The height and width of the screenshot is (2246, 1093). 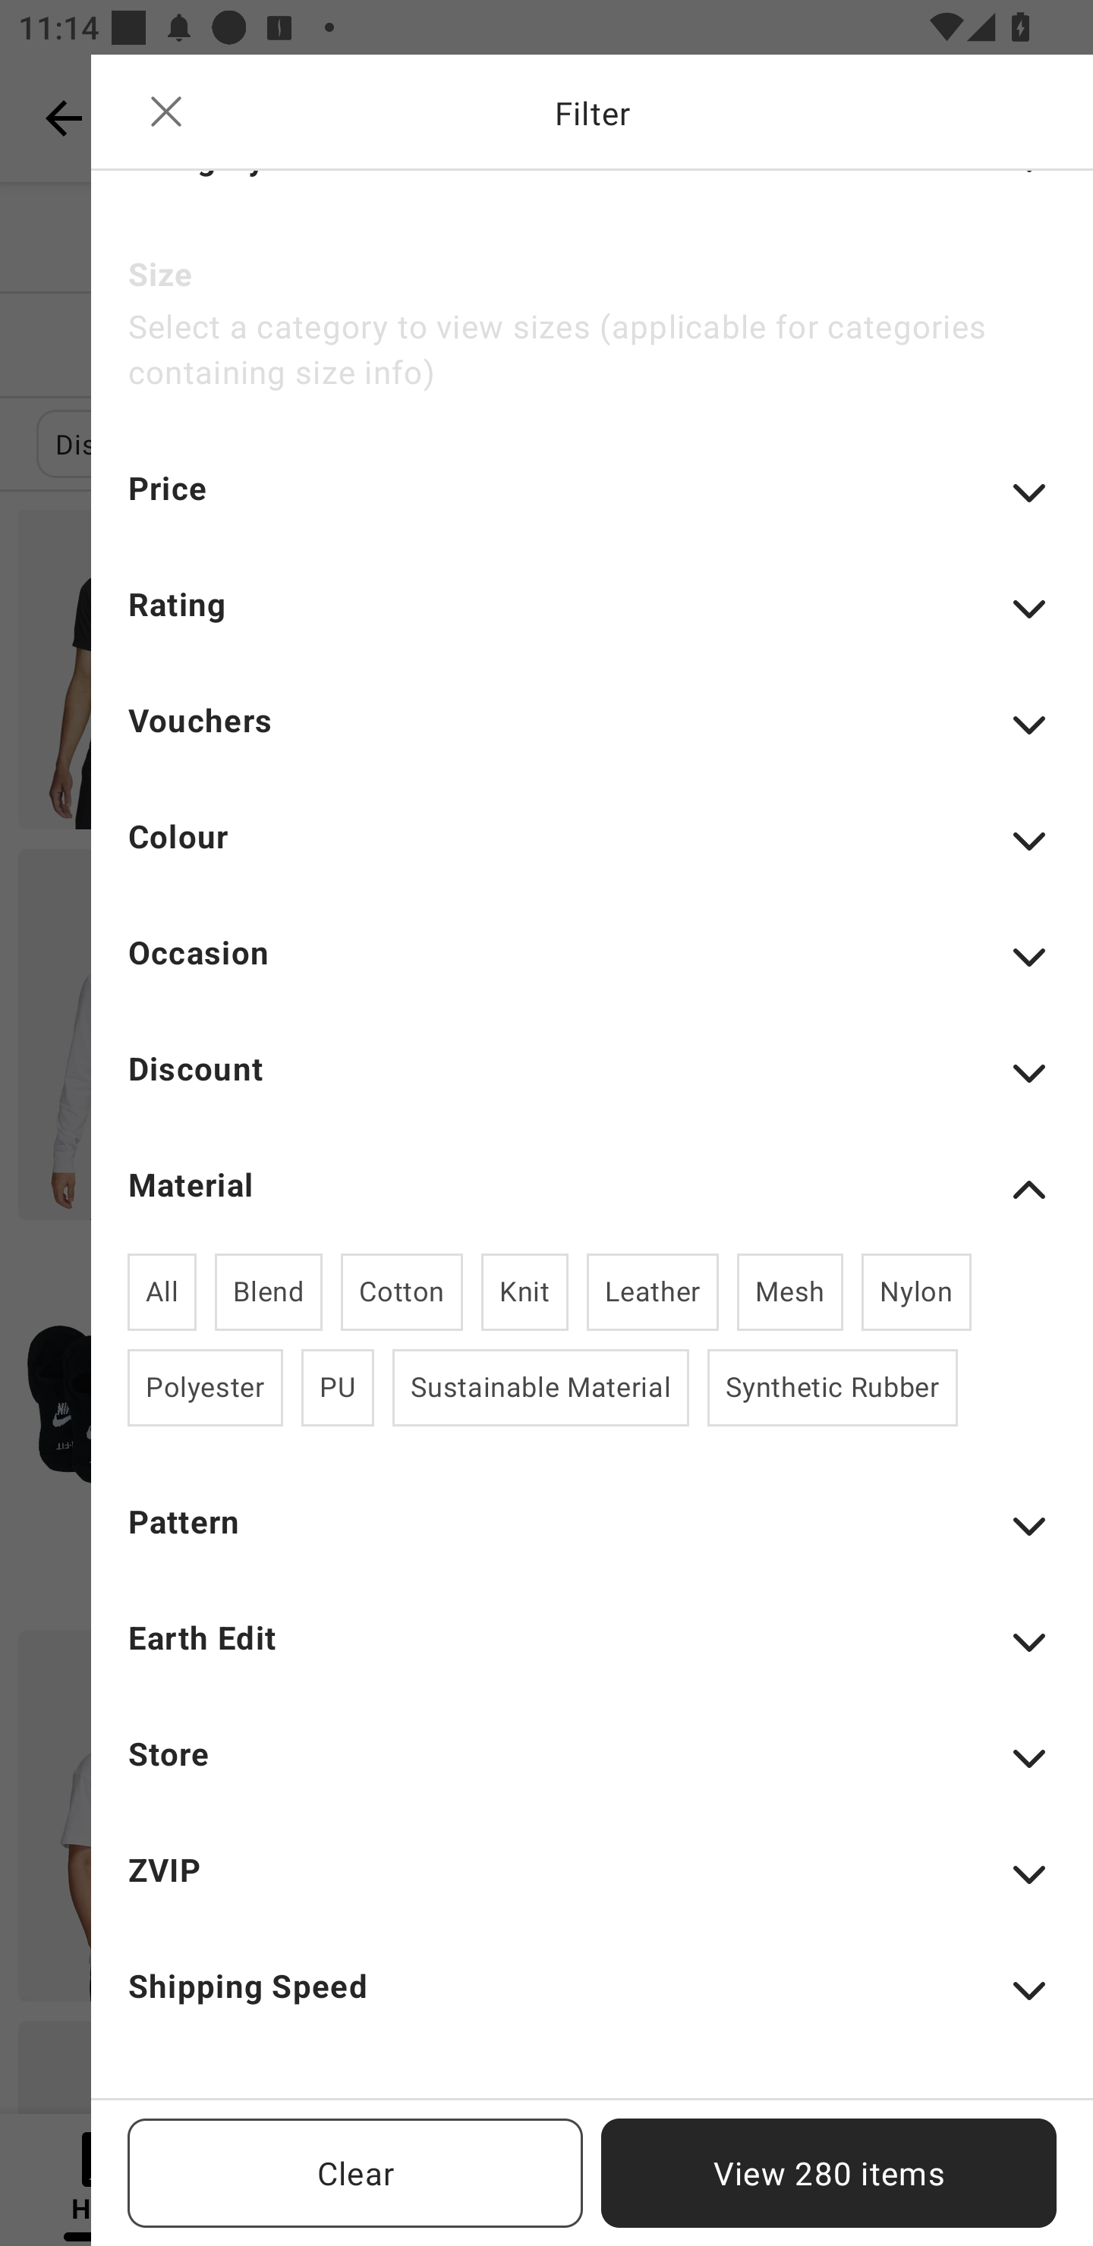 I want to click on Mesh, so click(x=789, y=1292).